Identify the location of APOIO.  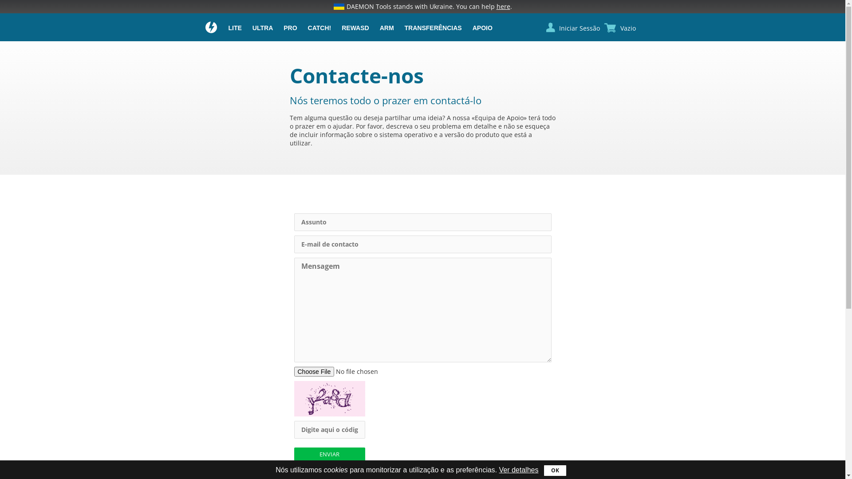
(483, 28).